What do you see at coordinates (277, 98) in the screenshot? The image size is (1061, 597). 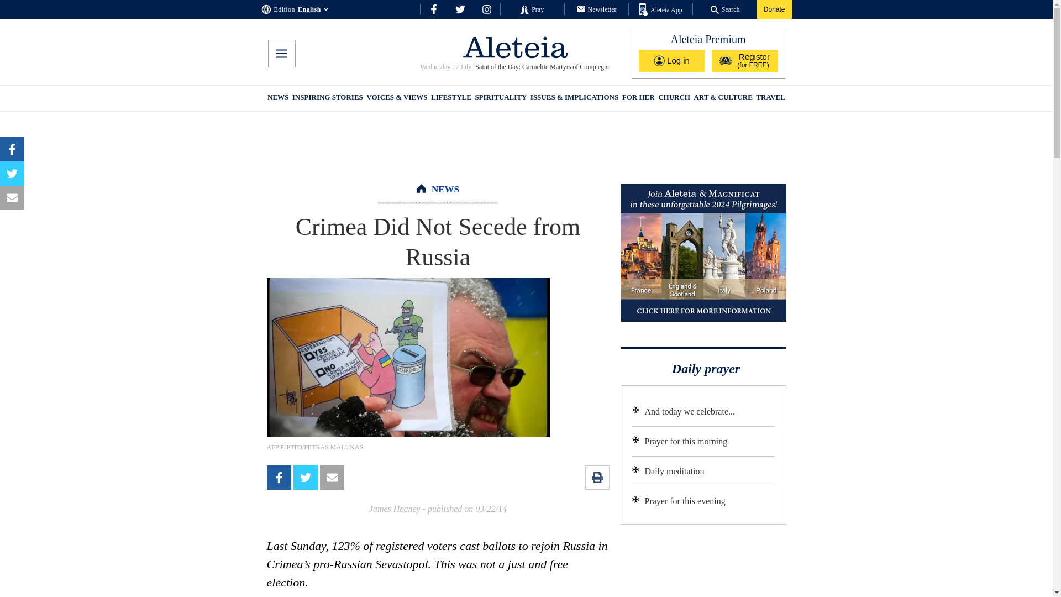 I see `NEWS` at bounding box center [277, 98].